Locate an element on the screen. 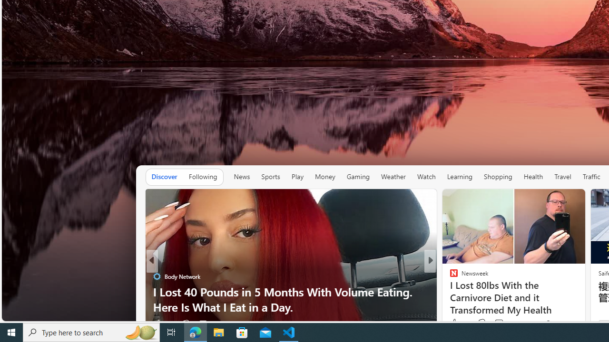  Food Republic is located at coordinates (449, 292).